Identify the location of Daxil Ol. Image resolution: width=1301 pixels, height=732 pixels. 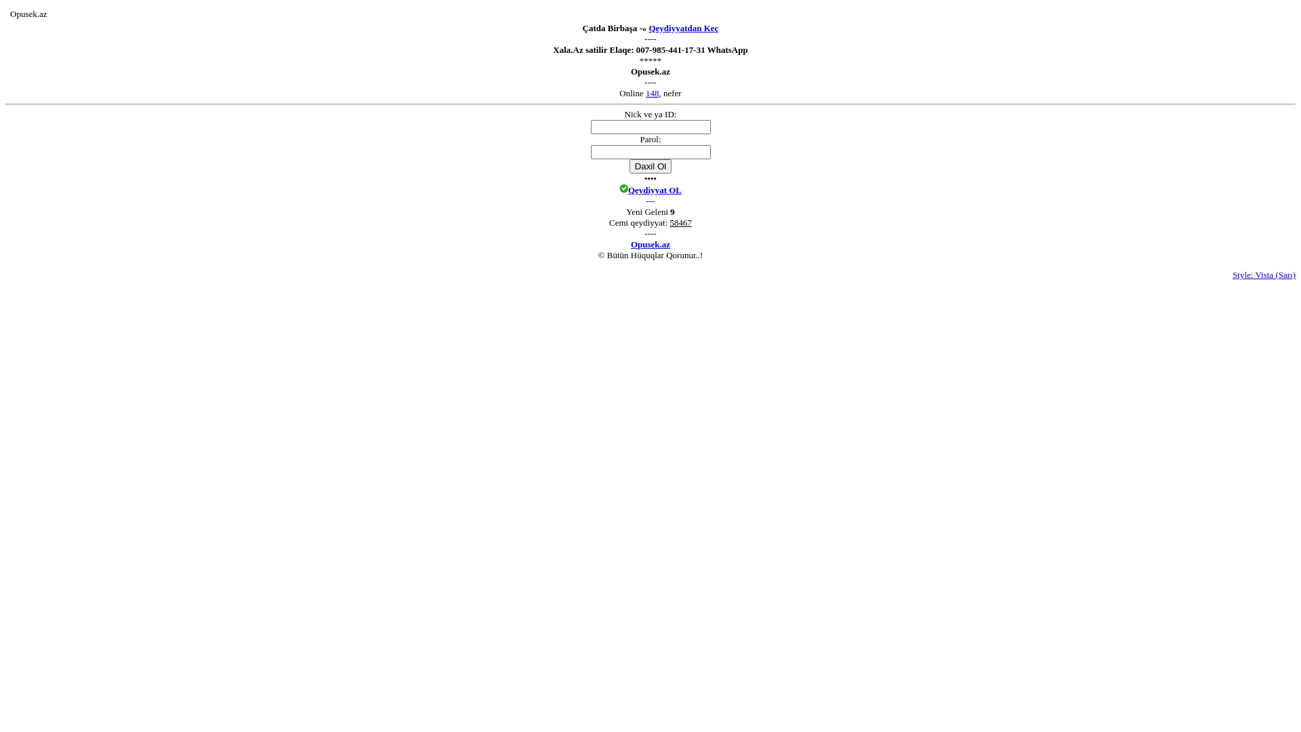
(650, 167).